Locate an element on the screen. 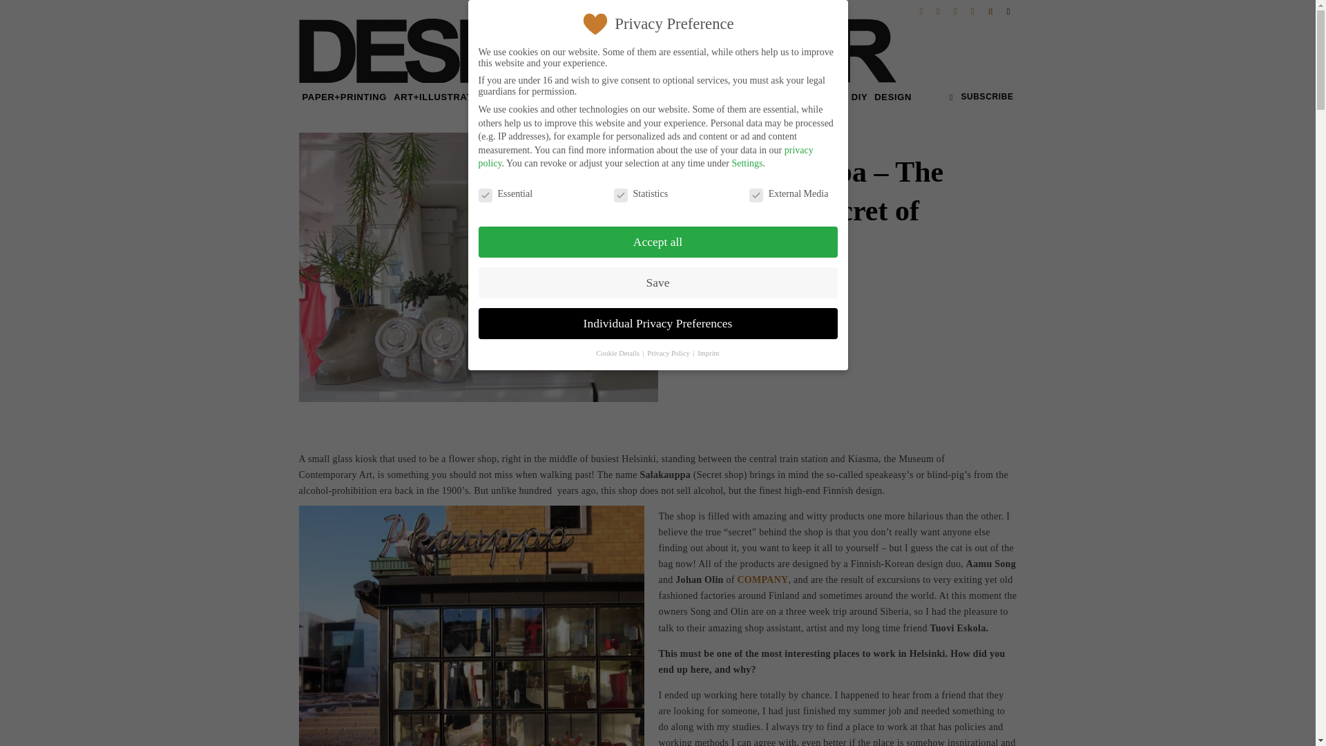 The image size is (1326, 746). TYPE is located at coordinates (509, 97).